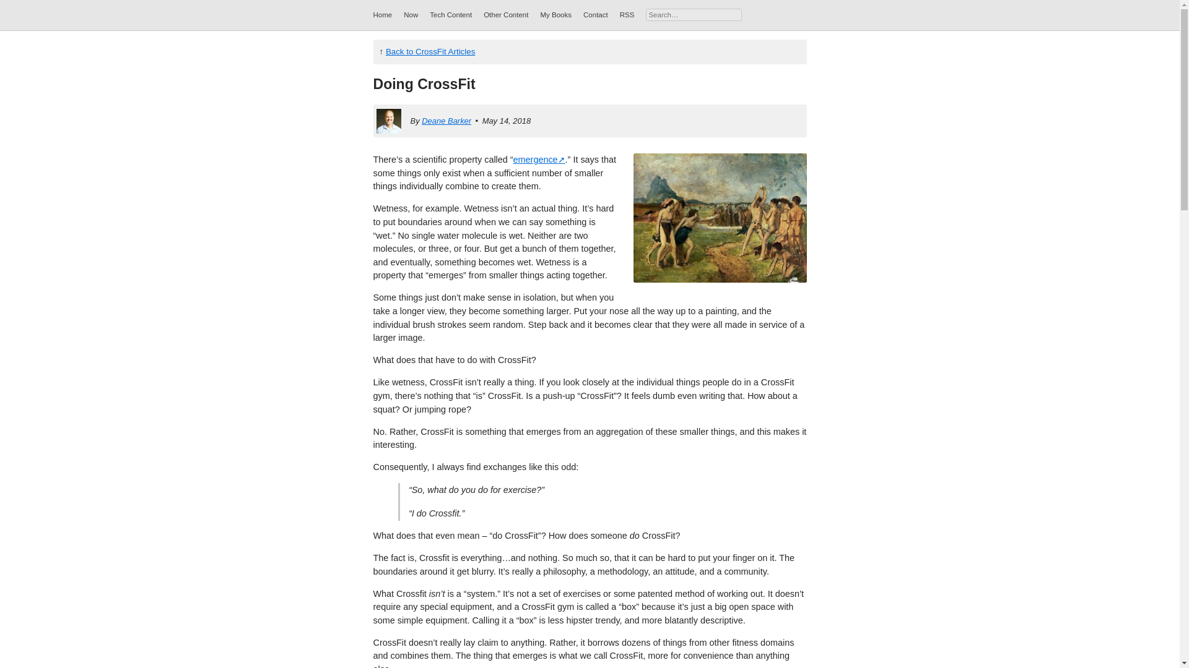 The image size is (1189, 668). What do you see at coordinates (446, 121) in the screenshot?
I see `Deane Barker` at bounding box center [446, 121].